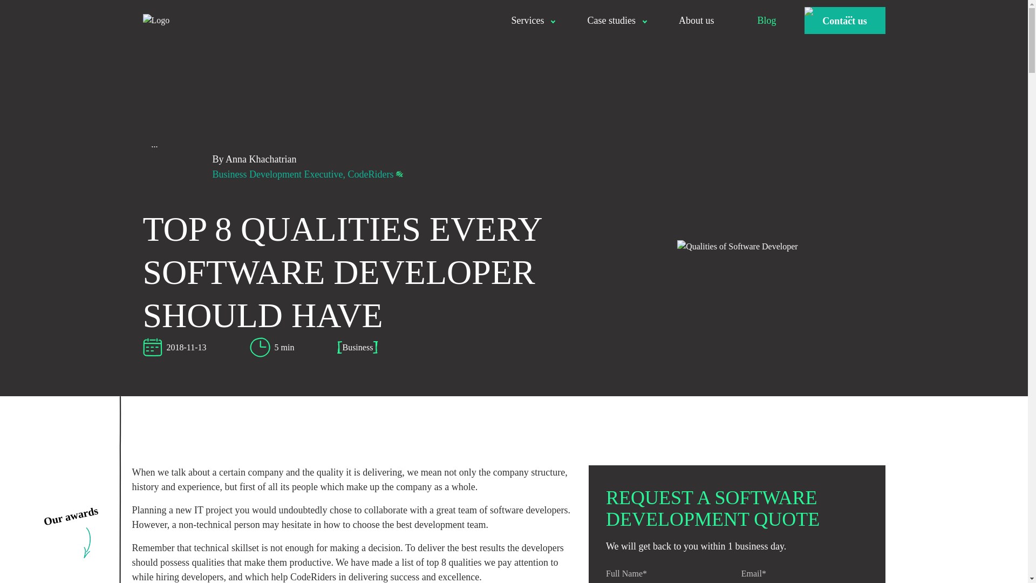  What do you see at coordinates (611, 20) in the screenshot?
I see `Case studies` at bounding box center [611, 20].